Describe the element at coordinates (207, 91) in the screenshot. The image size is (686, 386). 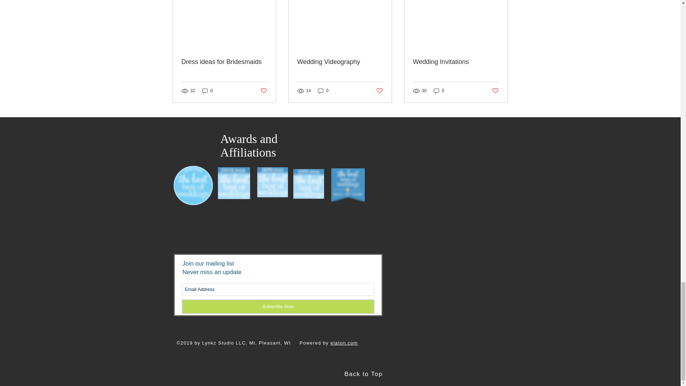
I see `0` at that location.